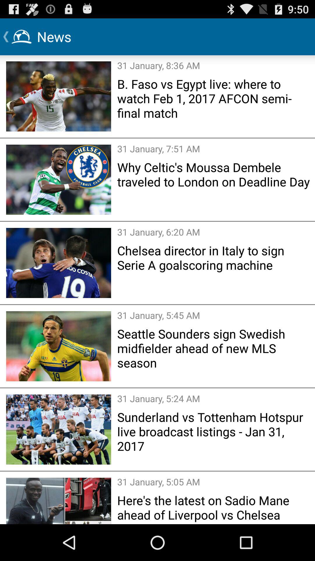  What do you see at coordinates (214, 98) in the screenshot?
I see `jump to the b faso vs item` at bounding box center [214, 98].